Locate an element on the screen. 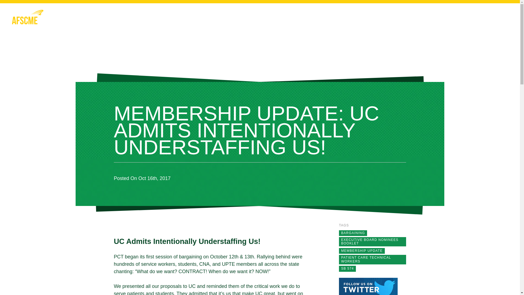  CAREERS is located at coordinates (447, 20).